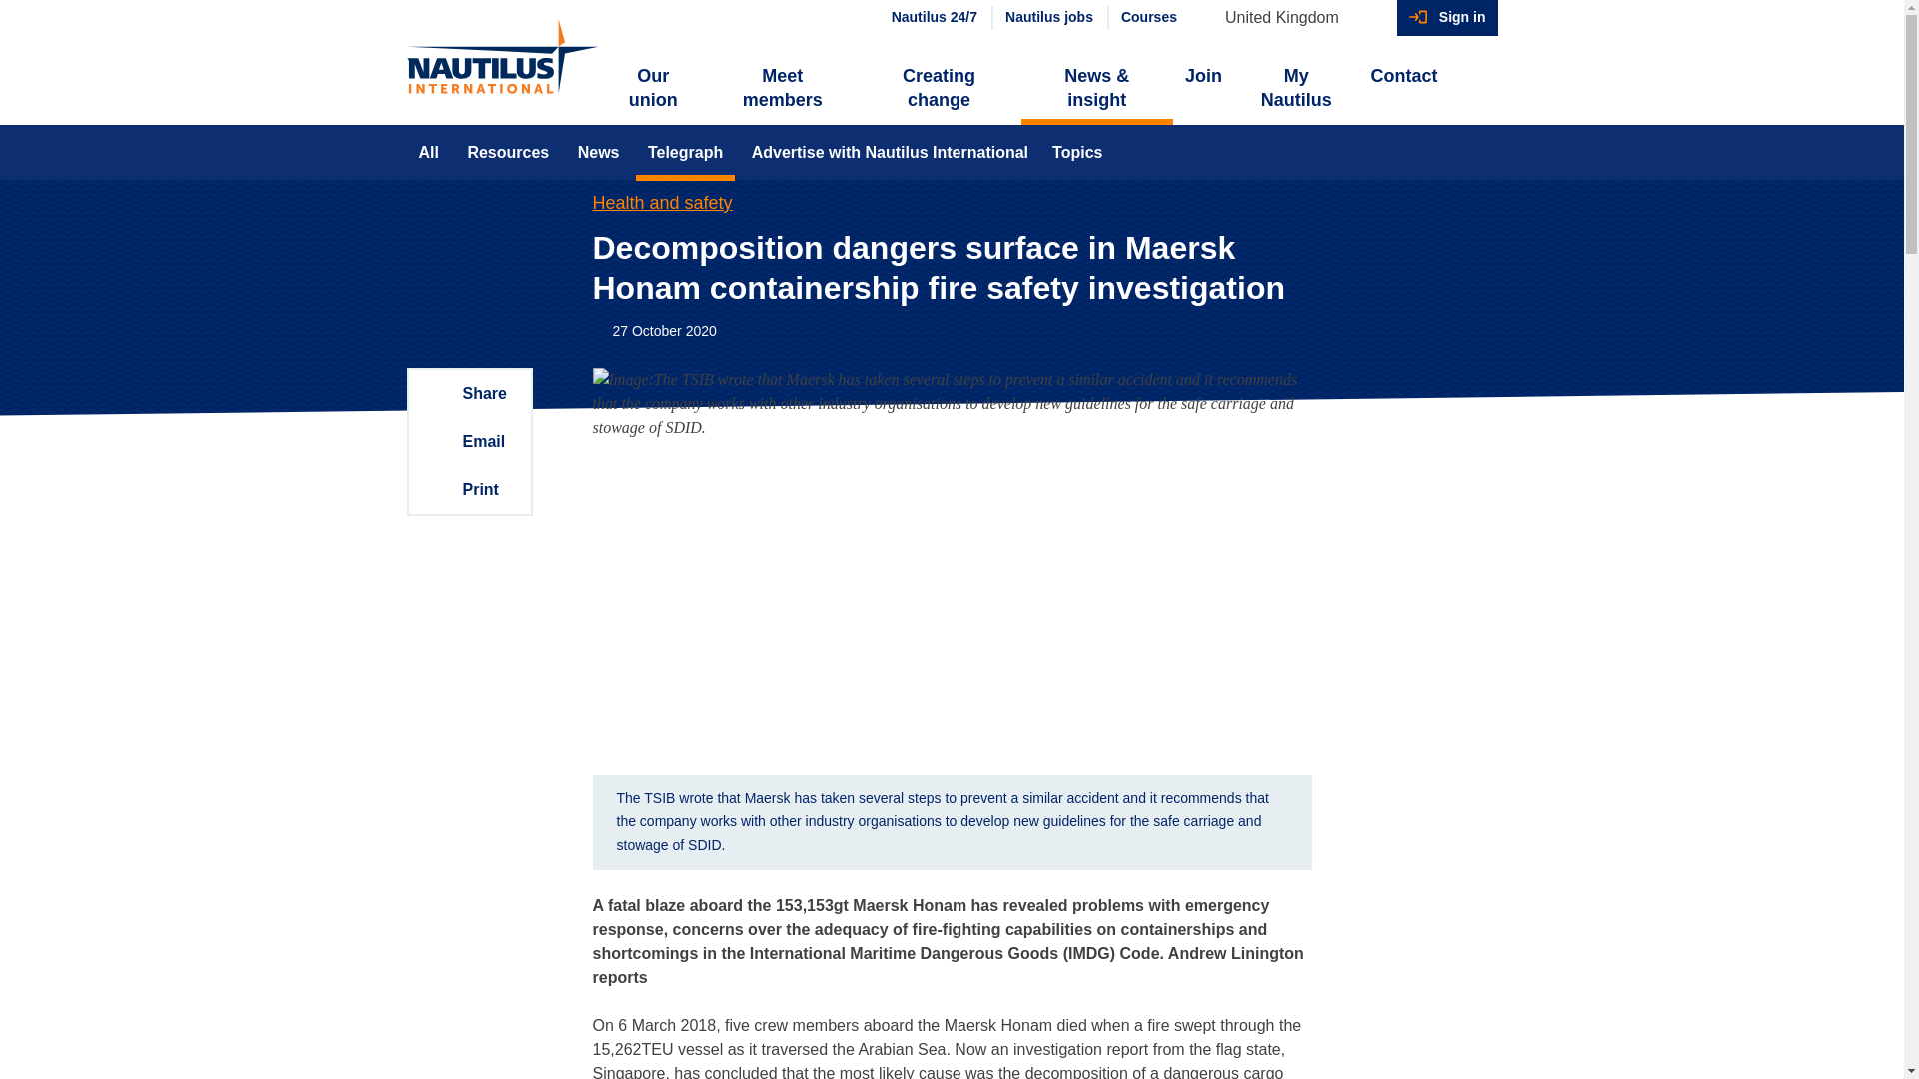 This screenshot has width=1919, height=1079. Describe the element at coordinates (938, 88) in the screenshot. I see `Creating change` at that location.